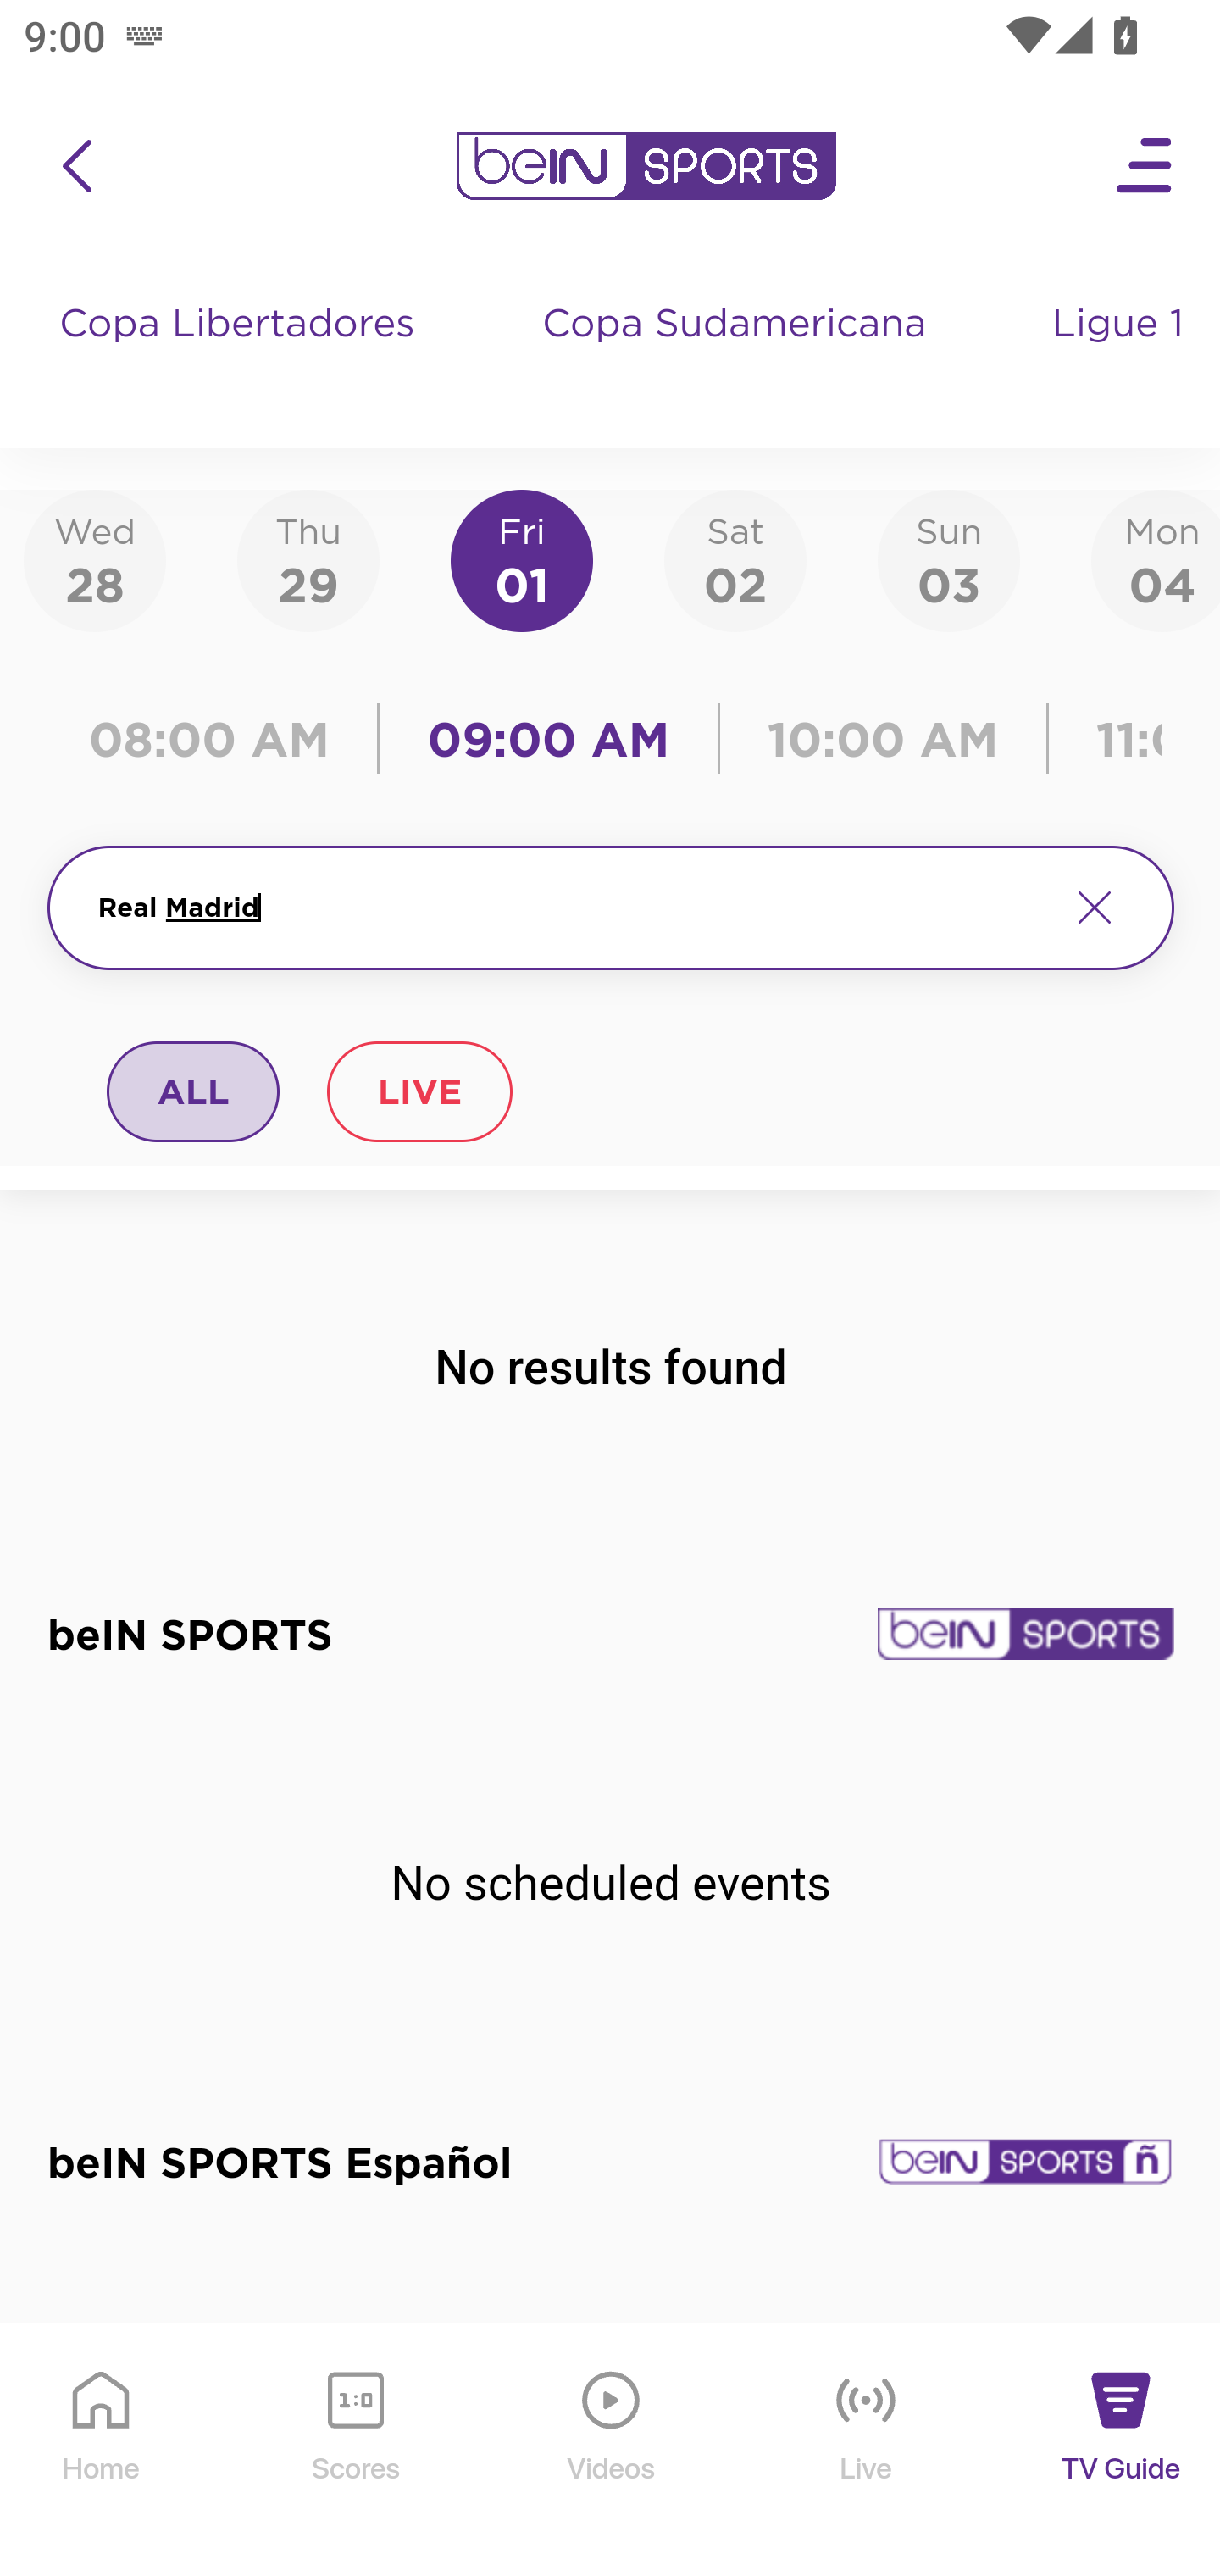 This screenshot has height=2576, width=1220. What do you see at coordinates (308, 559) in the screenshot?
I see `Thu29` at bounding box center [308, 559].